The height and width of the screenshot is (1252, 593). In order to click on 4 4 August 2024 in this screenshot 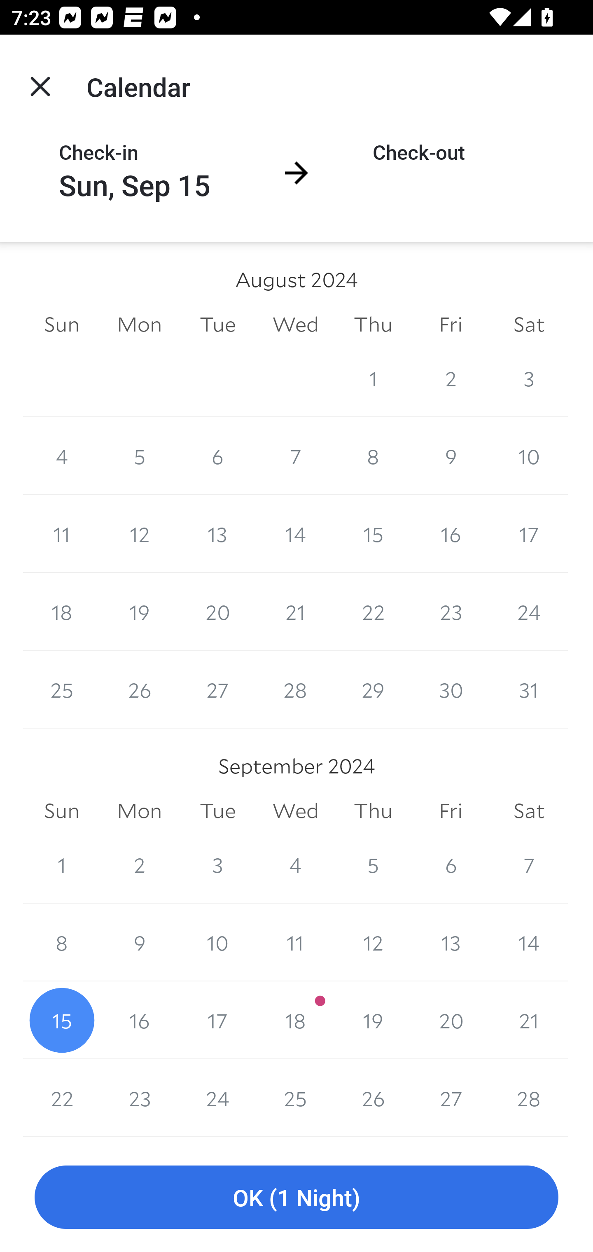, I will do `click(62, 455)`.